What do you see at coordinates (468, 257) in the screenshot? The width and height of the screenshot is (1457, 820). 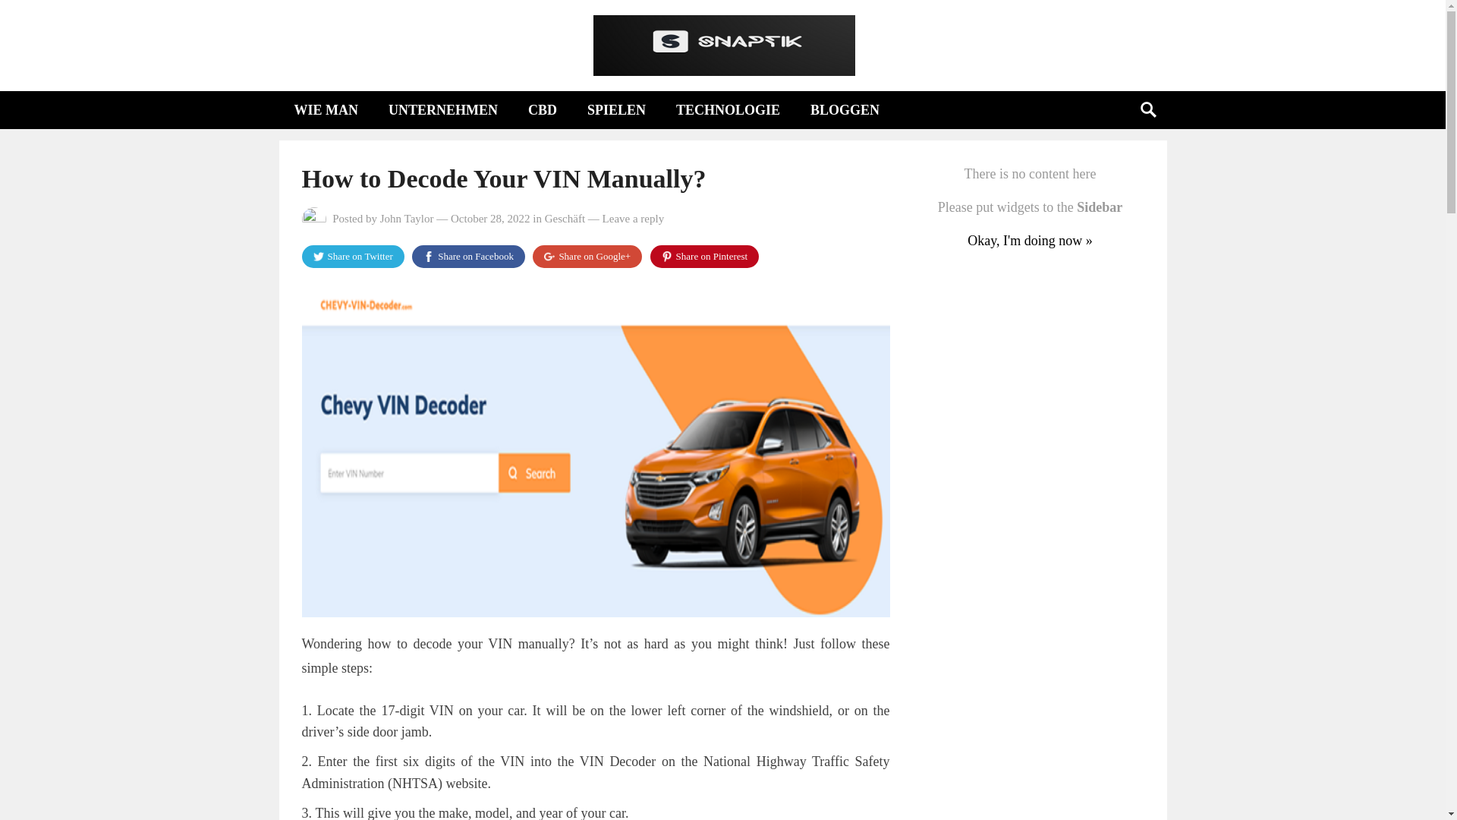 I see `Share on Facebook` at bounding box center [468, 257].